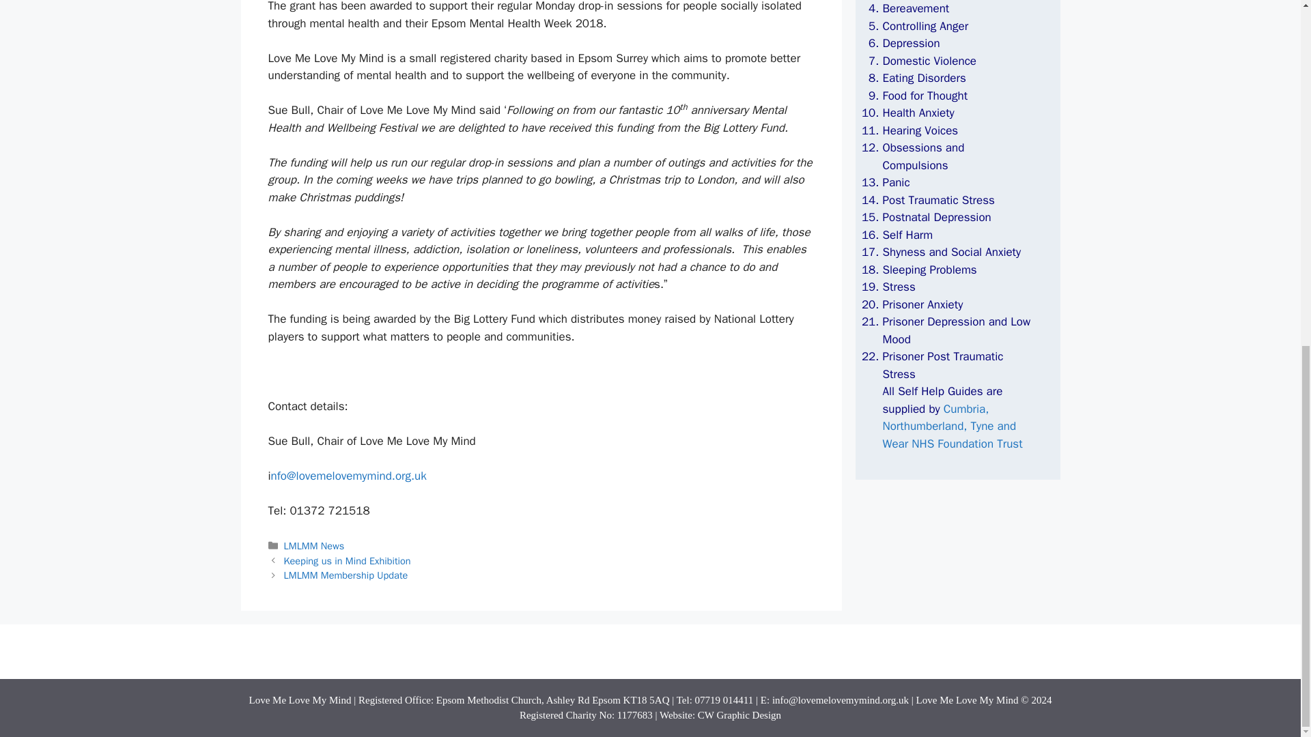 This screenshot has height=737, width=1311. Describe the element at coordinates (952, 426) in the screenshot. I see `Cumbria, Northumberland, Tyne and Wear NHS Foundation Trust` at that location.